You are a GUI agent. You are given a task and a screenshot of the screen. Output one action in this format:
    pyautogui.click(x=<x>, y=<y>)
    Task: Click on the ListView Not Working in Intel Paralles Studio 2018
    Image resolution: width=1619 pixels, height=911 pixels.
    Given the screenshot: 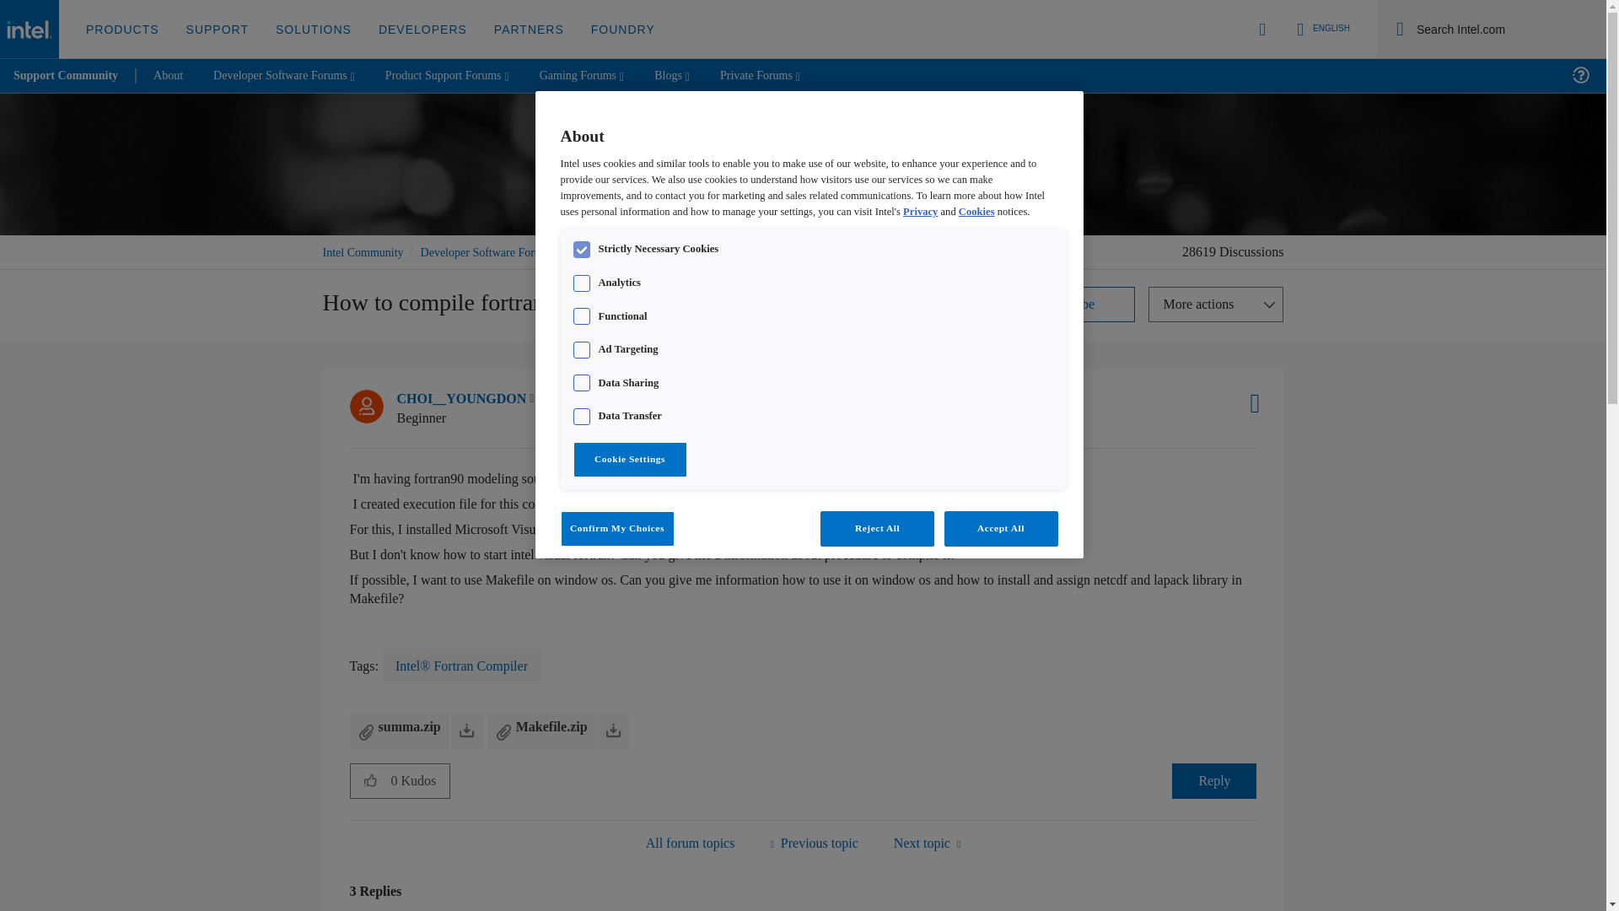 What is the action you would take?
    pyautogui.click(x=927, y=843)
    